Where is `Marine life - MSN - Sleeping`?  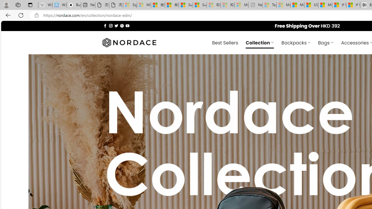 Marine life - MSN - Sleeping is located at coordinates (284, 5).